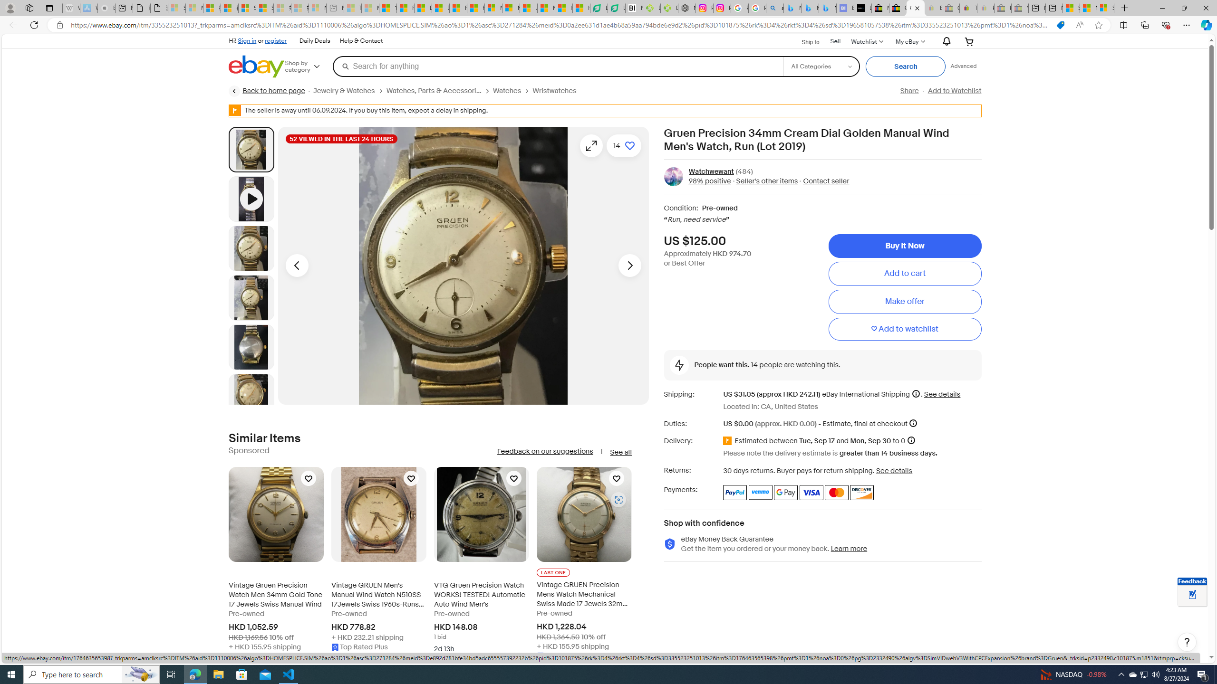 This screenshot has width=1217, height=684. Describe the element at coordinates (944, 42) in the screenshot. I see `Notifications` at that location.